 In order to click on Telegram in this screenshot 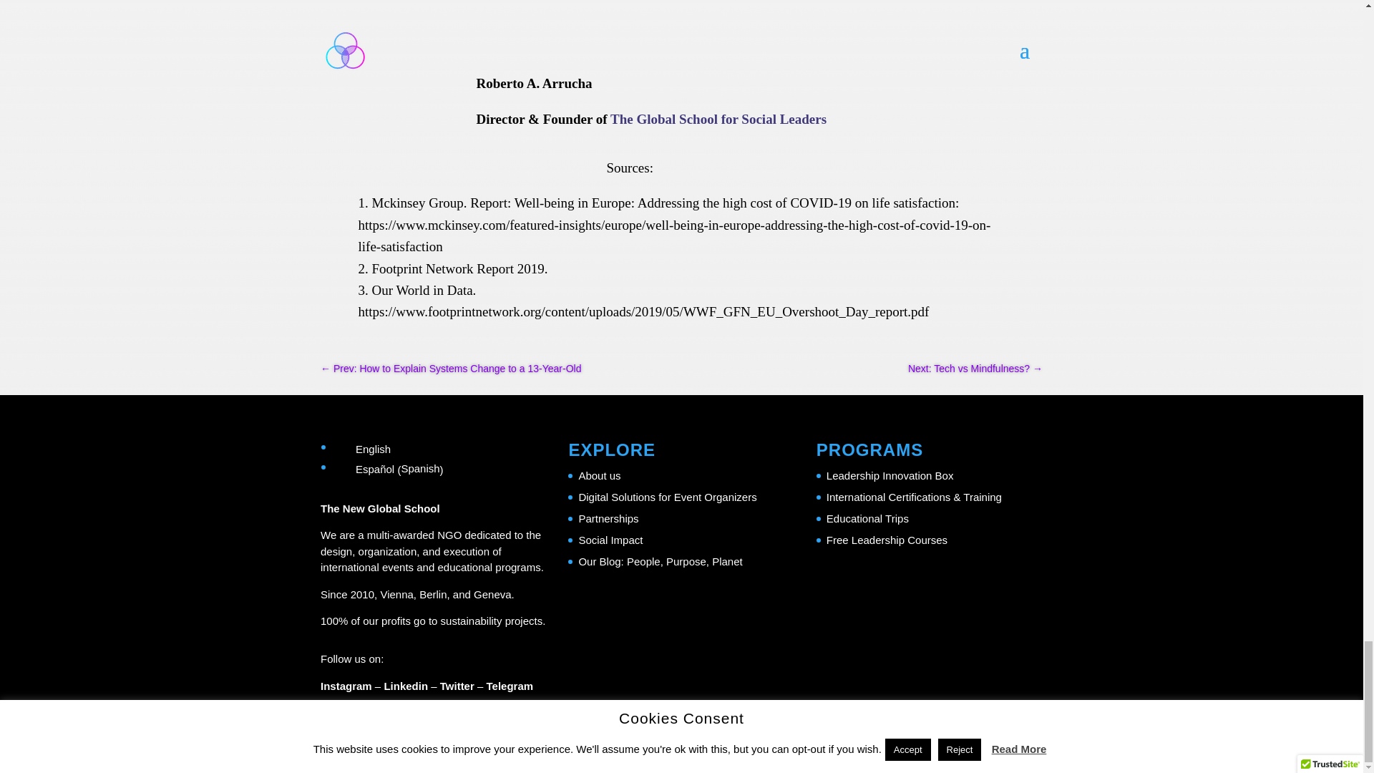, I will do `click(510, 686)`.